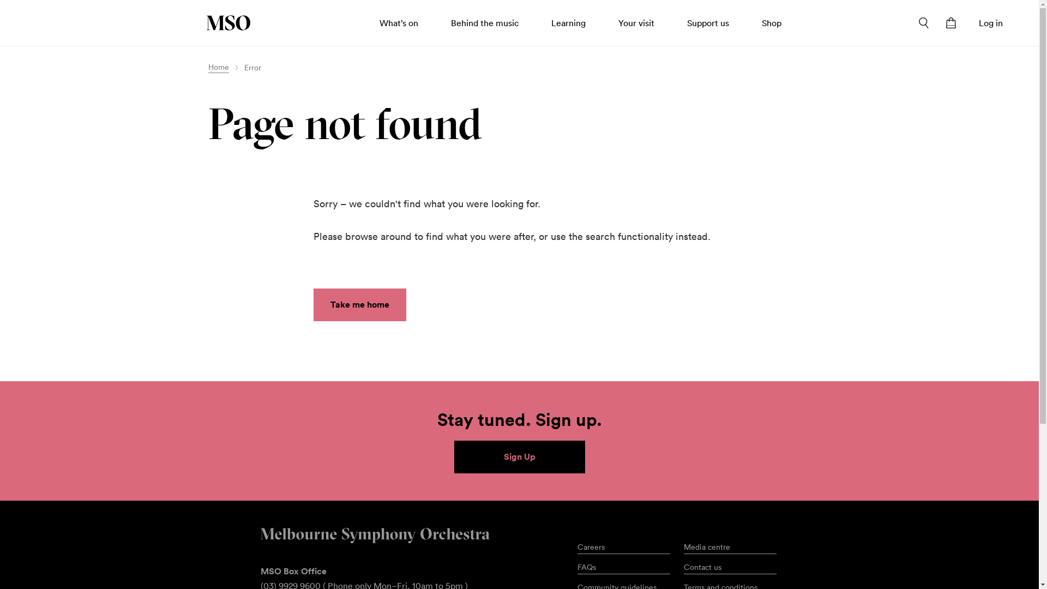 The width and height of the screenshot is (1047, 589). Describe the element at coordinates (228, 23) in the screenshot. I see `Melbourne Syphony Orchestra` at that location.